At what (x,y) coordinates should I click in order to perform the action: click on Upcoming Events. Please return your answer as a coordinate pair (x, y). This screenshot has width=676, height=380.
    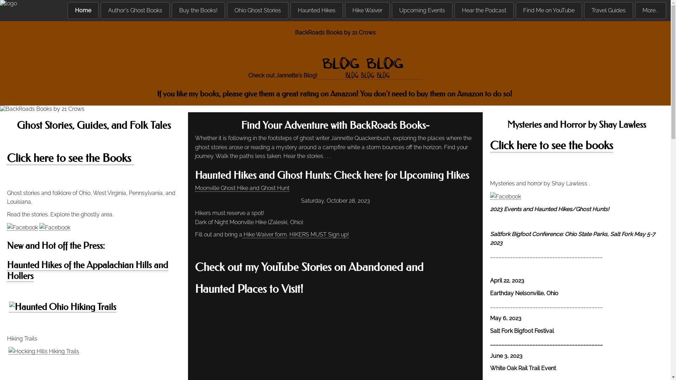
    Looking at the image, I should click on (422, 11).